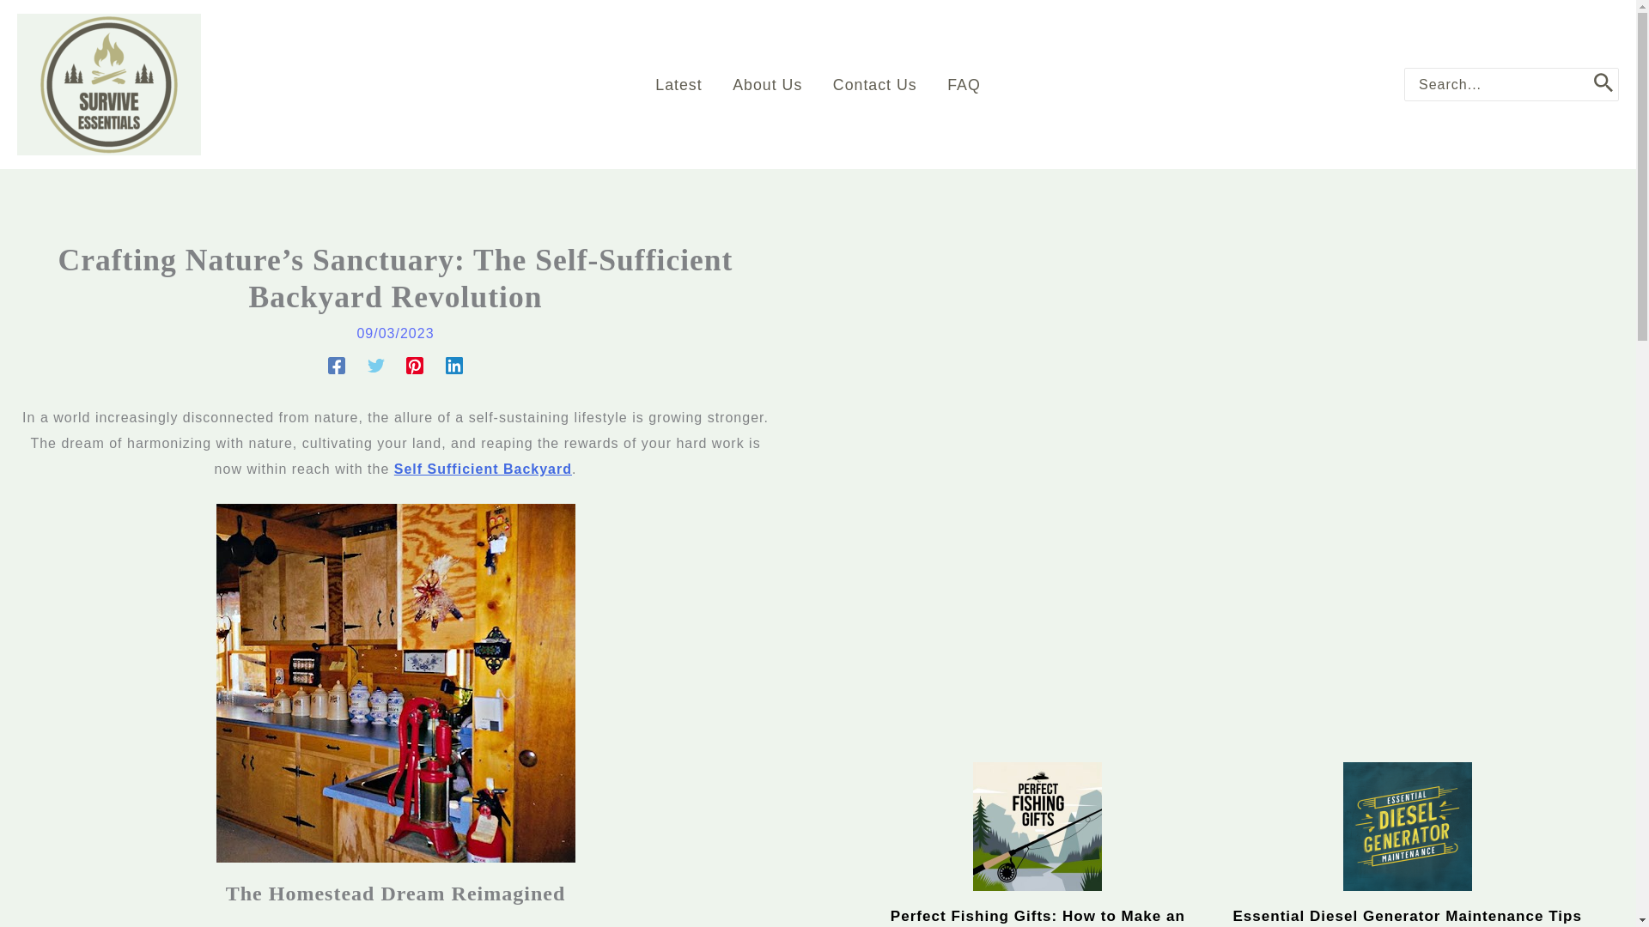 This screenshot has width=1649, height=927. Describe the element at coordinates (678, 84) in the screenshot. I see `Latest` at that location.